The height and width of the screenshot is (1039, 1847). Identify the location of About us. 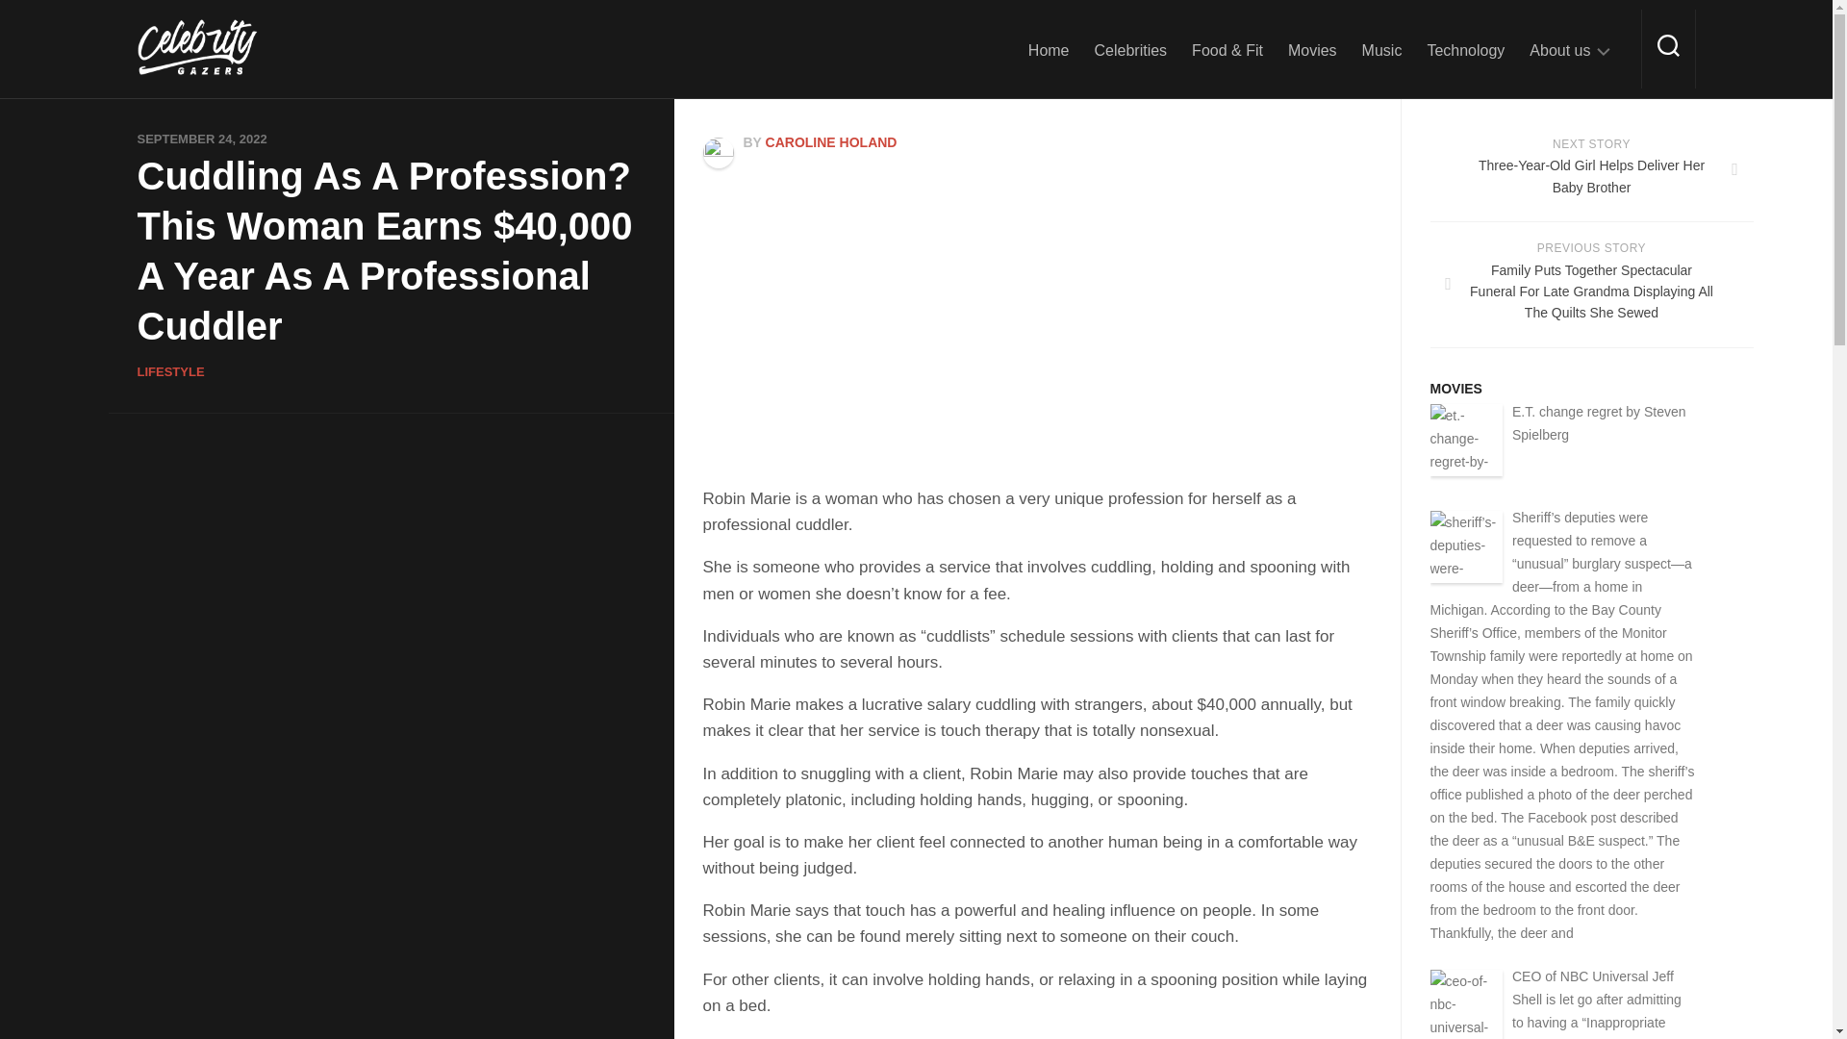
(1559, 50).